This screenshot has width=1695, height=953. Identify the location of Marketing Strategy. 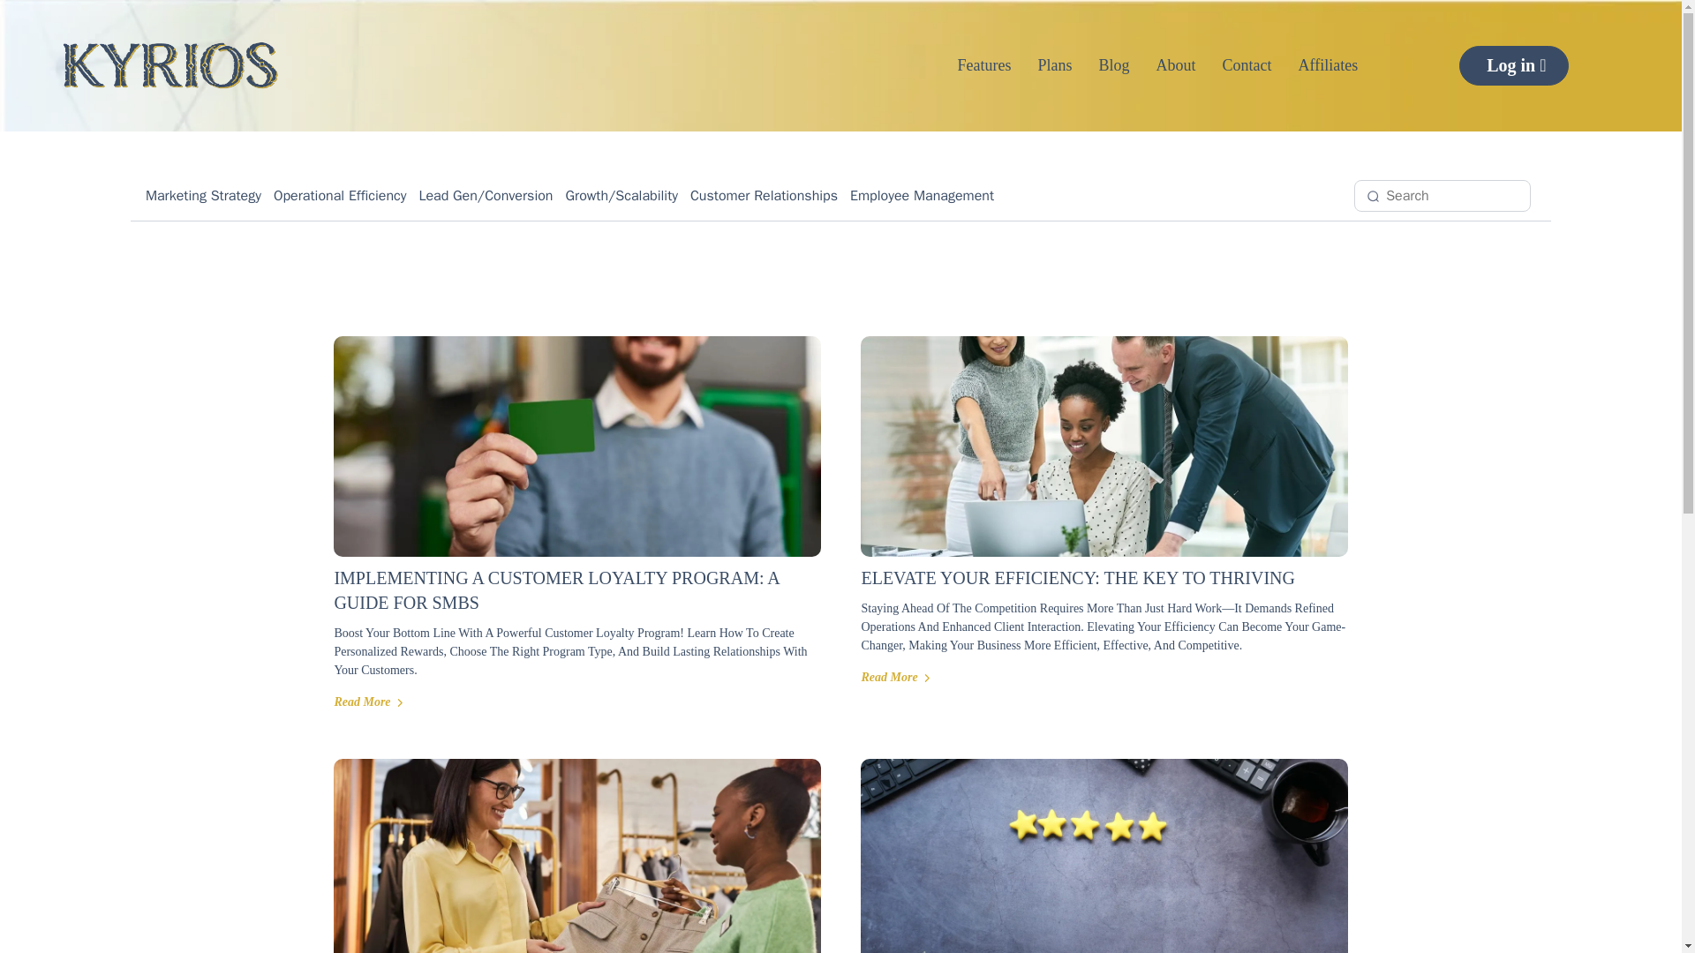
(203, 196).